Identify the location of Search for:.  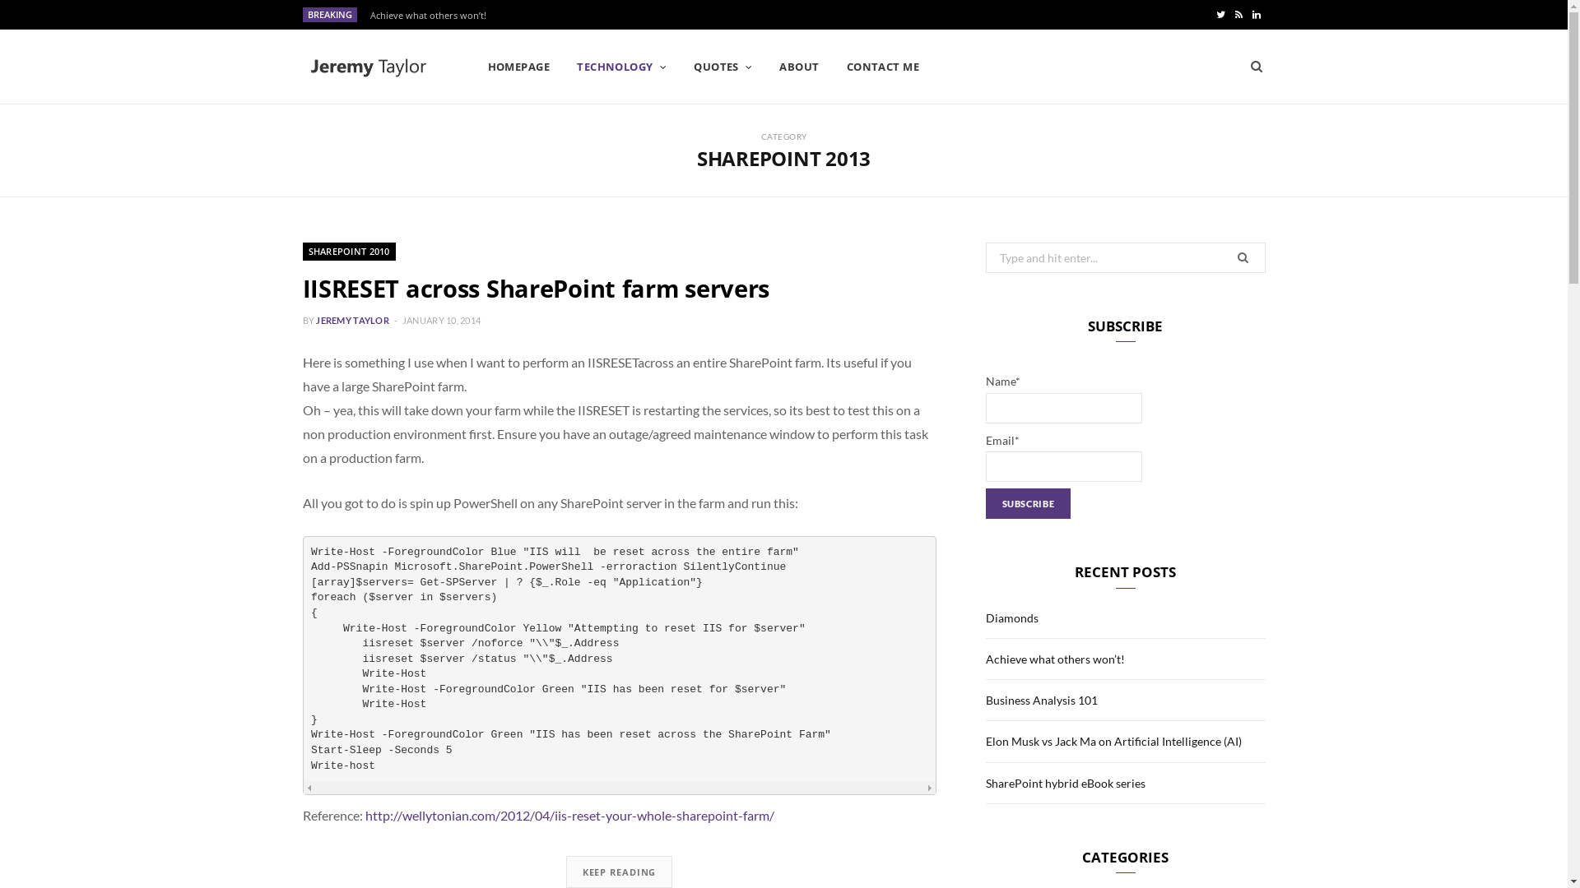
(1126, 258).